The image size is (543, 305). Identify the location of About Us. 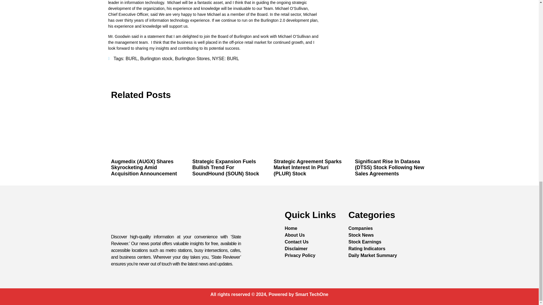
(295, 235).